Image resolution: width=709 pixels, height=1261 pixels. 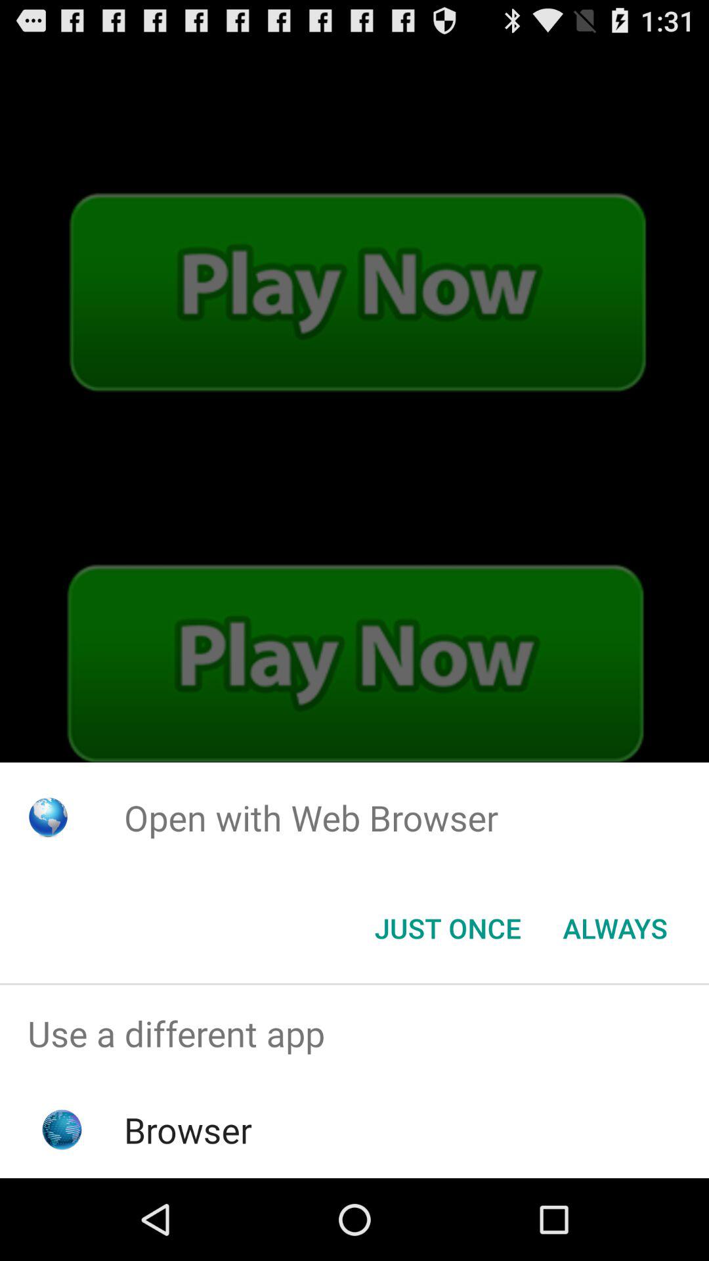 I want to click on turn on the use a different, so click(x=354, y=1034).